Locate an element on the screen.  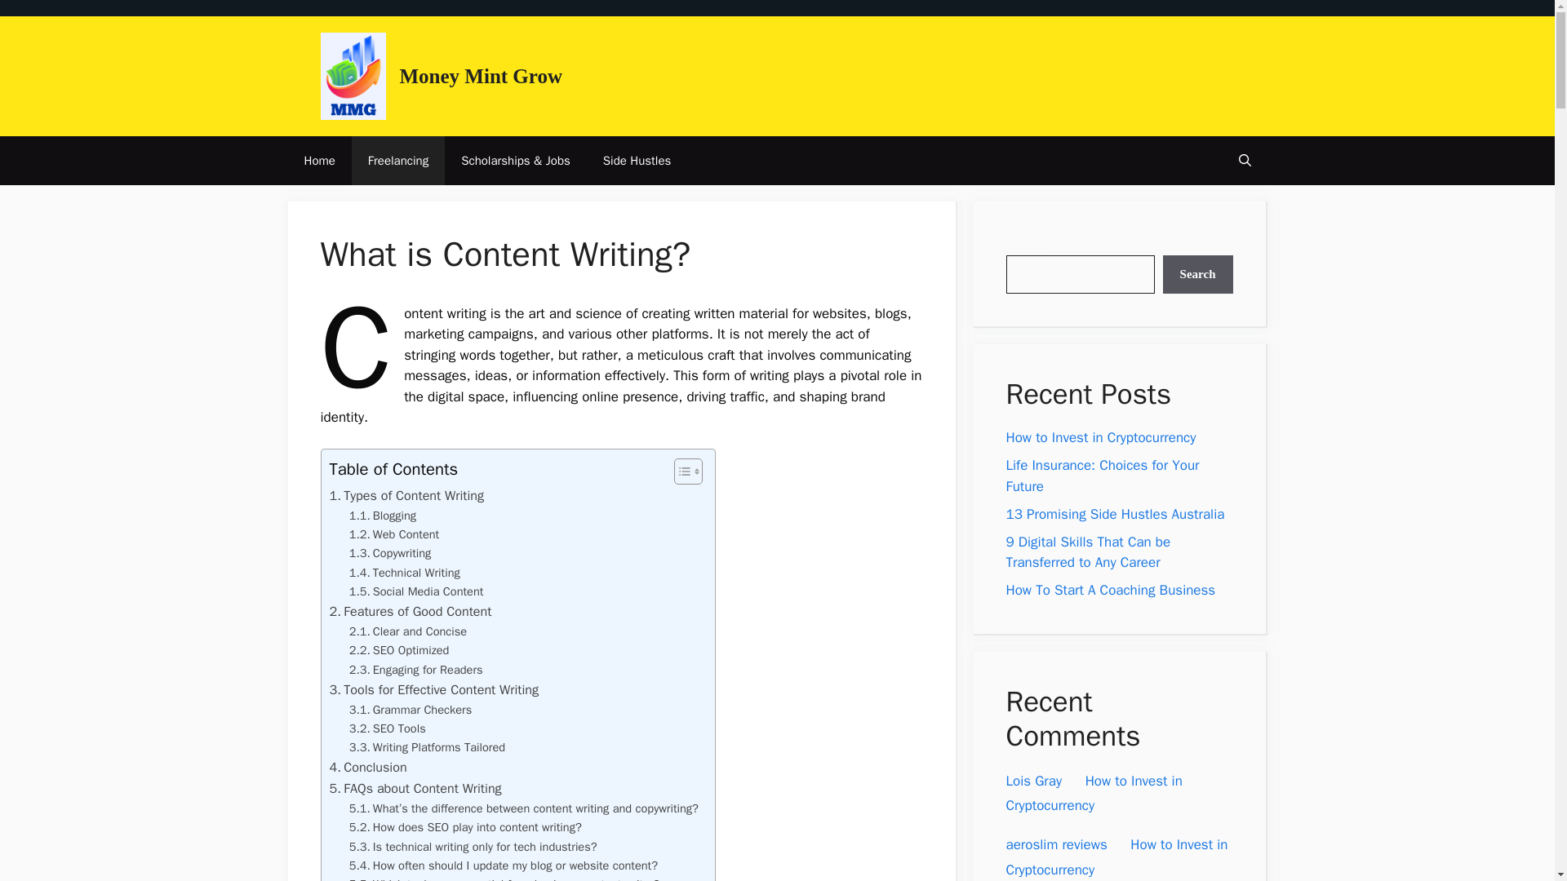
Grammar Checkers is located at coordinates (411, 710).